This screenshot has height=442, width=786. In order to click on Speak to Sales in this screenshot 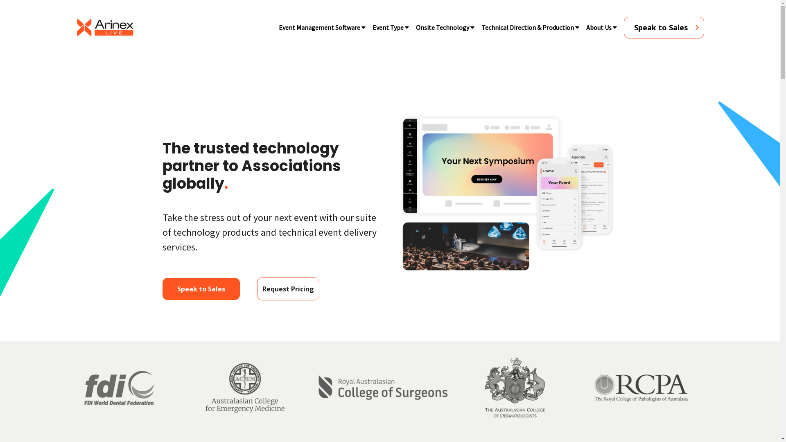, I will do `click(664, 27)`.